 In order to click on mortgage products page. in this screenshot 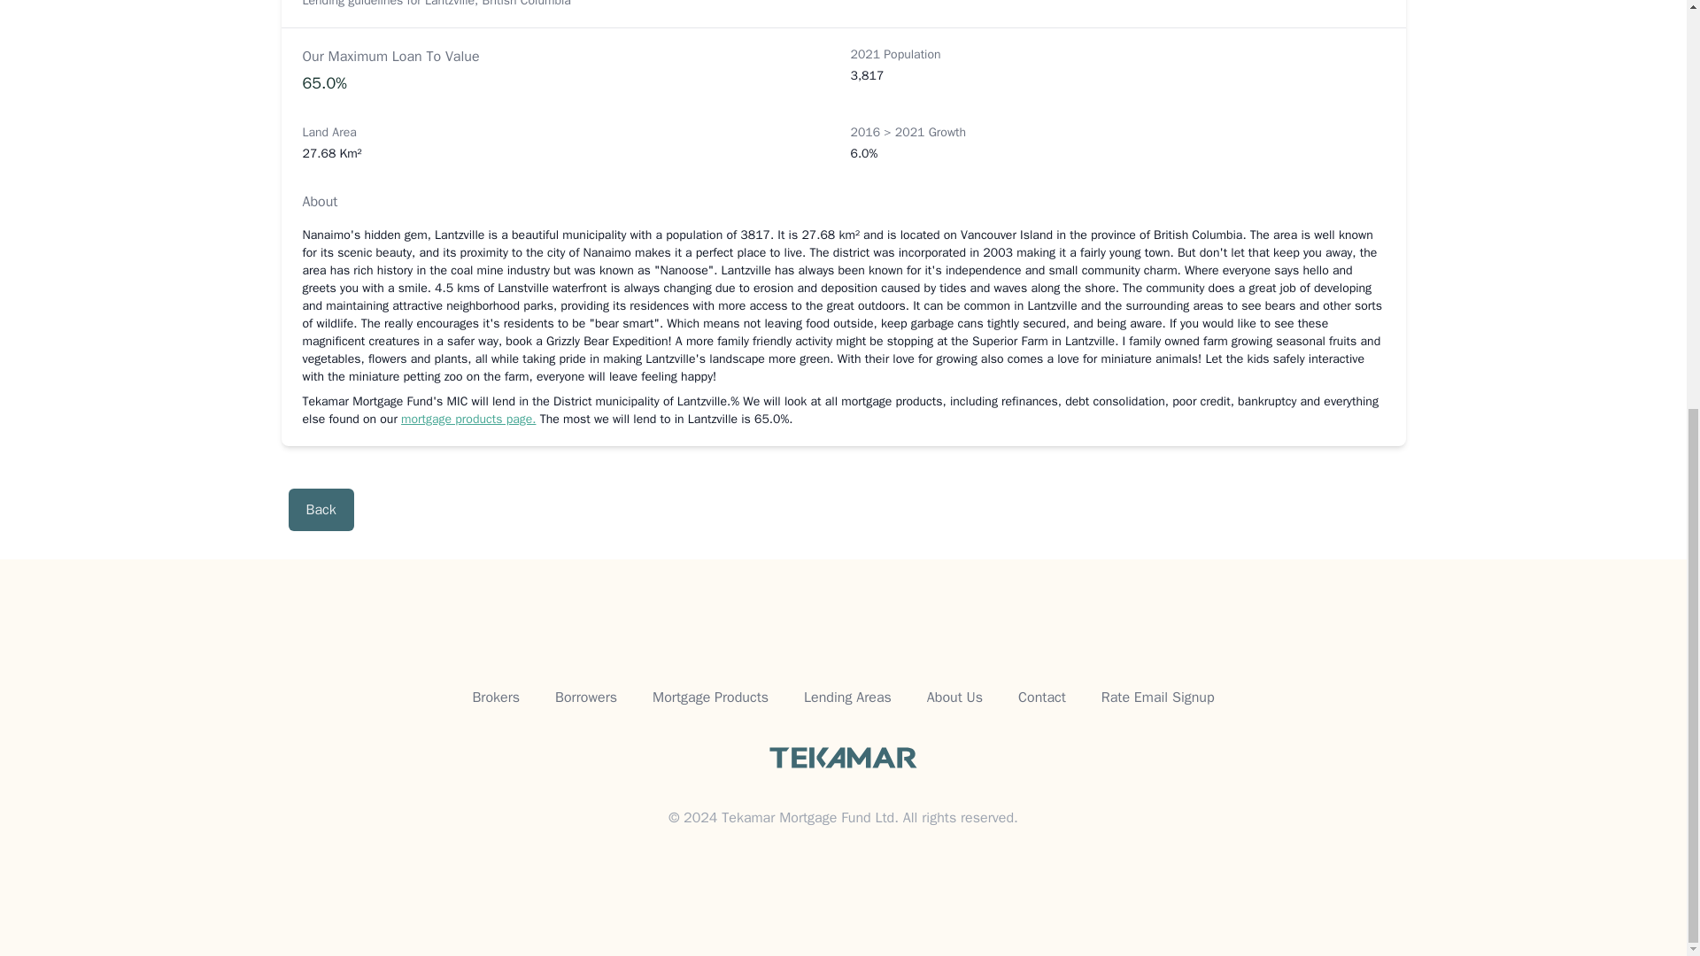, I will do `click(467, 419)`.